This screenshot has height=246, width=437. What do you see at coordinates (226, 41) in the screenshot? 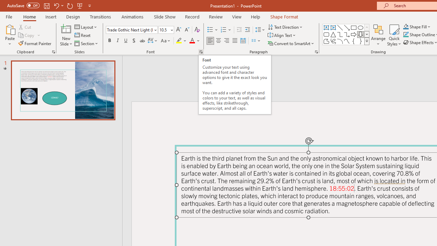
I see `Align Right` at bounding box center [226, 41].